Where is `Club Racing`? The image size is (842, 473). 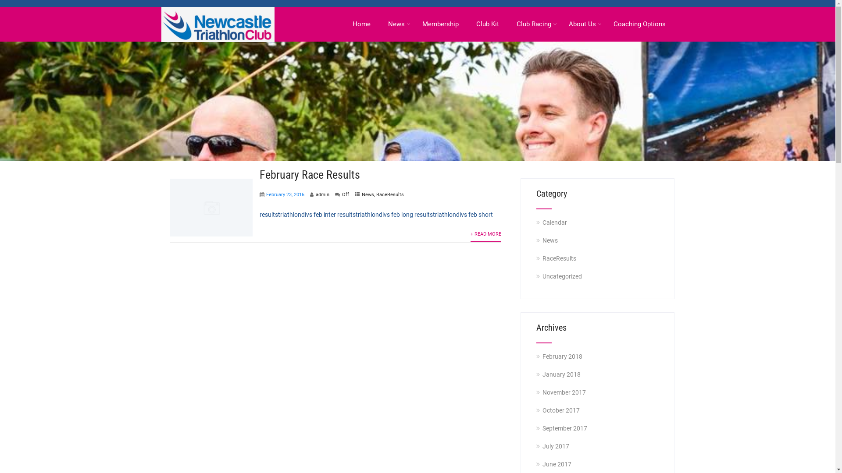
Club Racing is located at coordinates (534, 25).